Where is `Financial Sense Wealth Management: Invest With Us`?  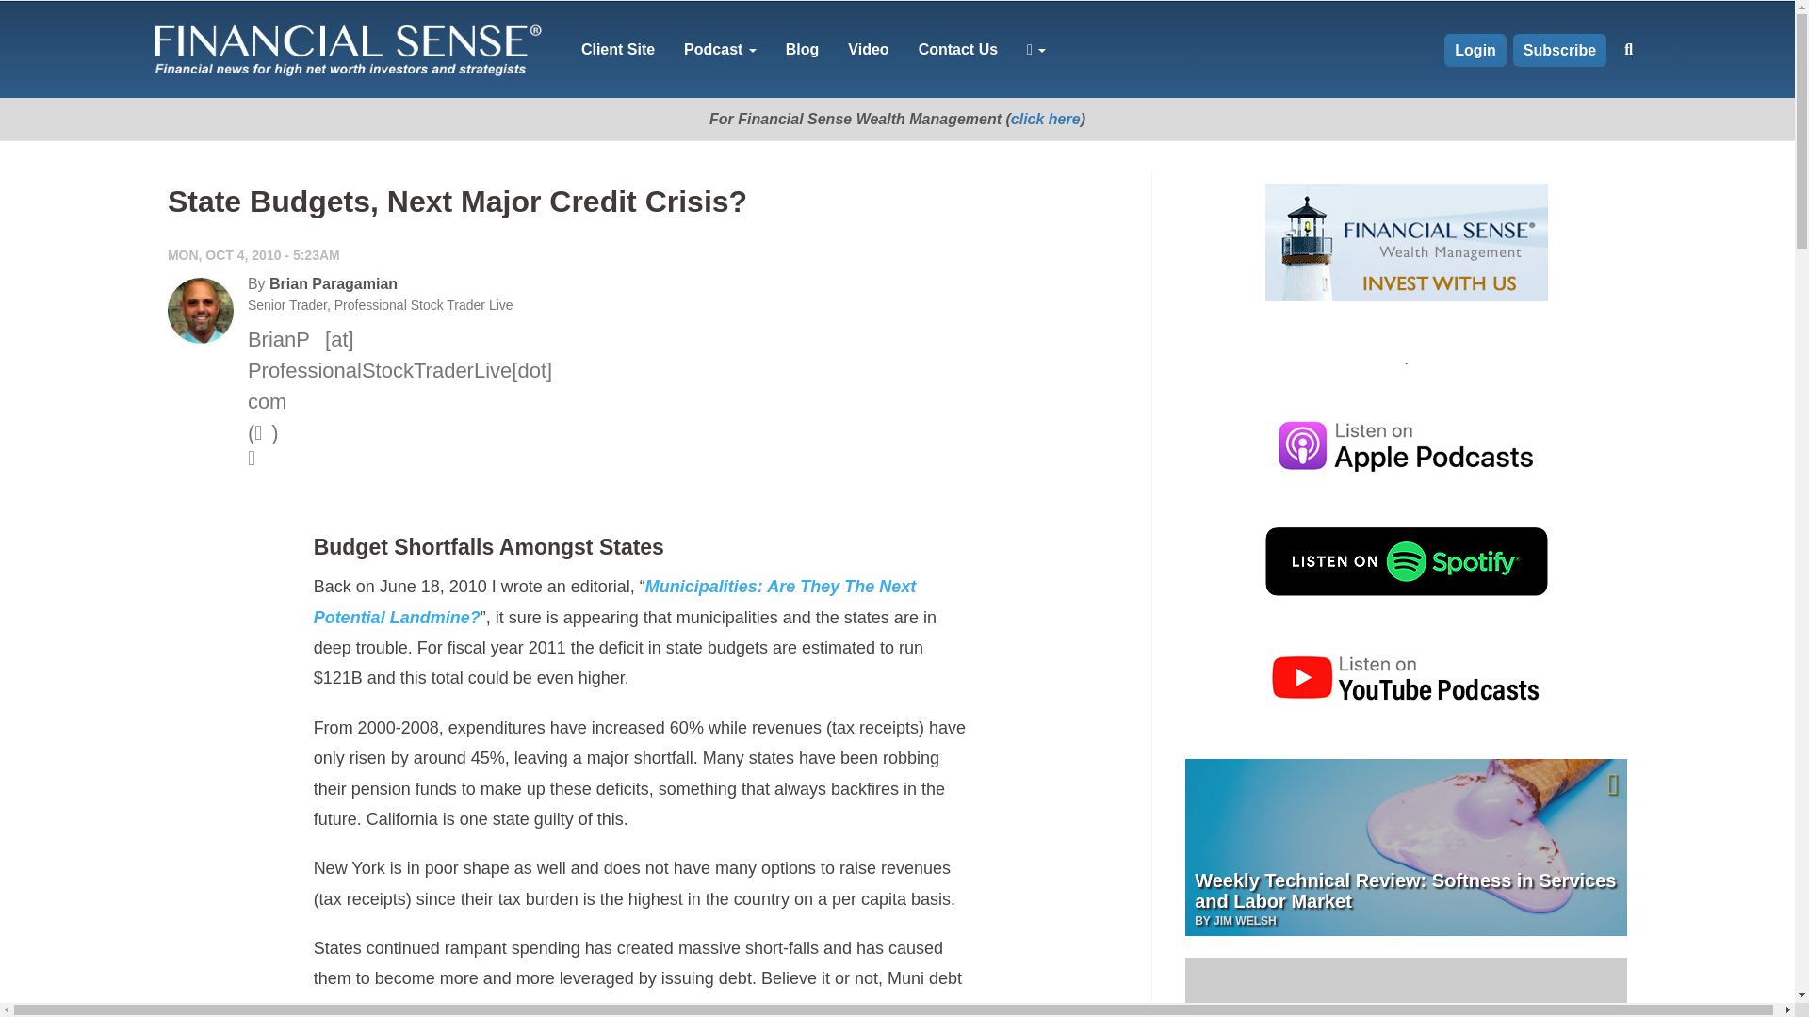 Financial Sense Wealth Management: Invest With Us is located at coordinates (1406, 242).